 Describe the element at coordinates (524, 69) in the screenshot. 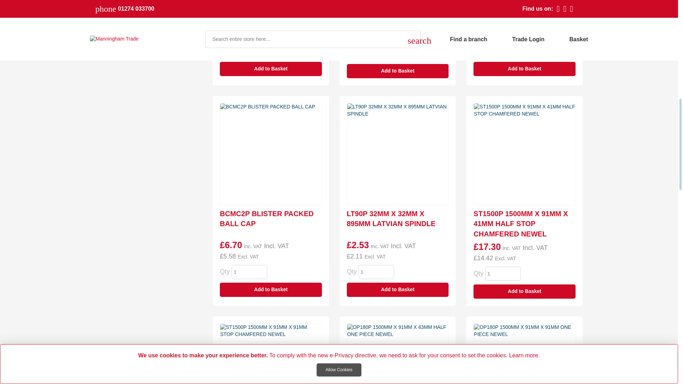

I see `Add to Basket` at that location.